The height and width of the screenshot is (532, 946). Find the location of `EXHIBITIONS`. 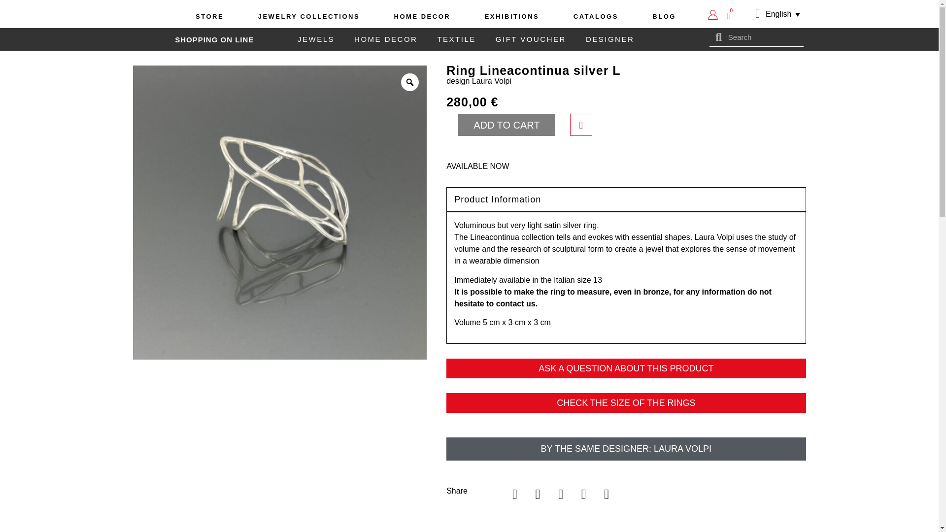

EXHIBITIONS is located at coordinates (511, 17).